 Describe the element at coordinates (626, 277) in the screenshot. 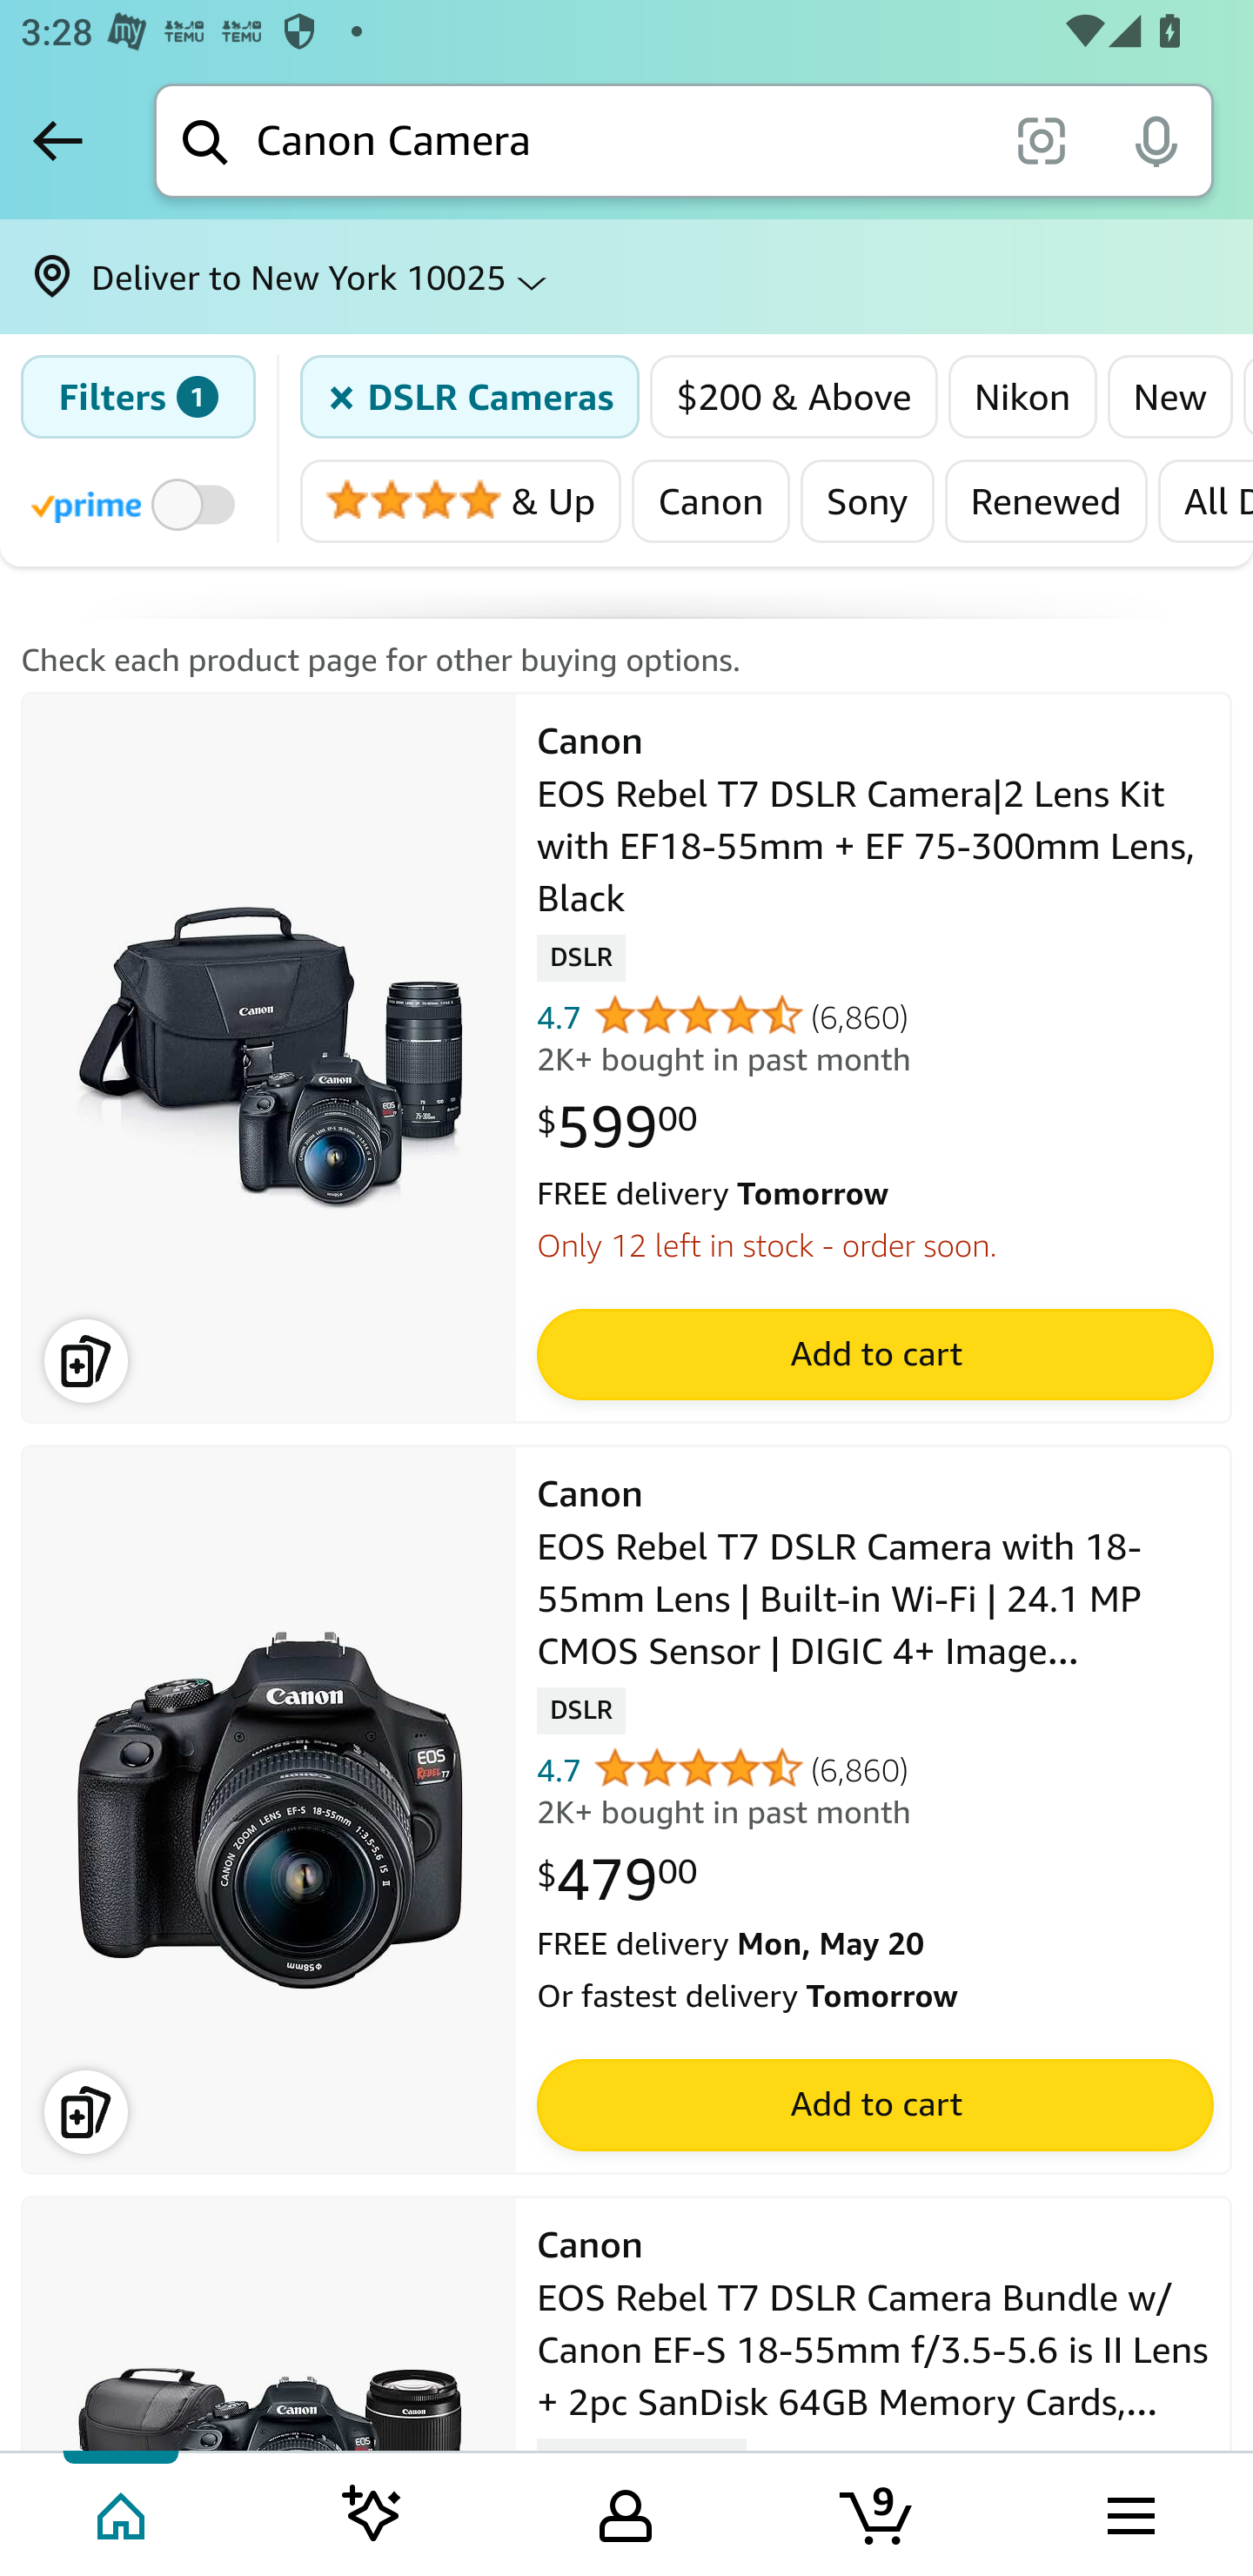

I see `Deliver to New York 10025 ⌵` at that location.